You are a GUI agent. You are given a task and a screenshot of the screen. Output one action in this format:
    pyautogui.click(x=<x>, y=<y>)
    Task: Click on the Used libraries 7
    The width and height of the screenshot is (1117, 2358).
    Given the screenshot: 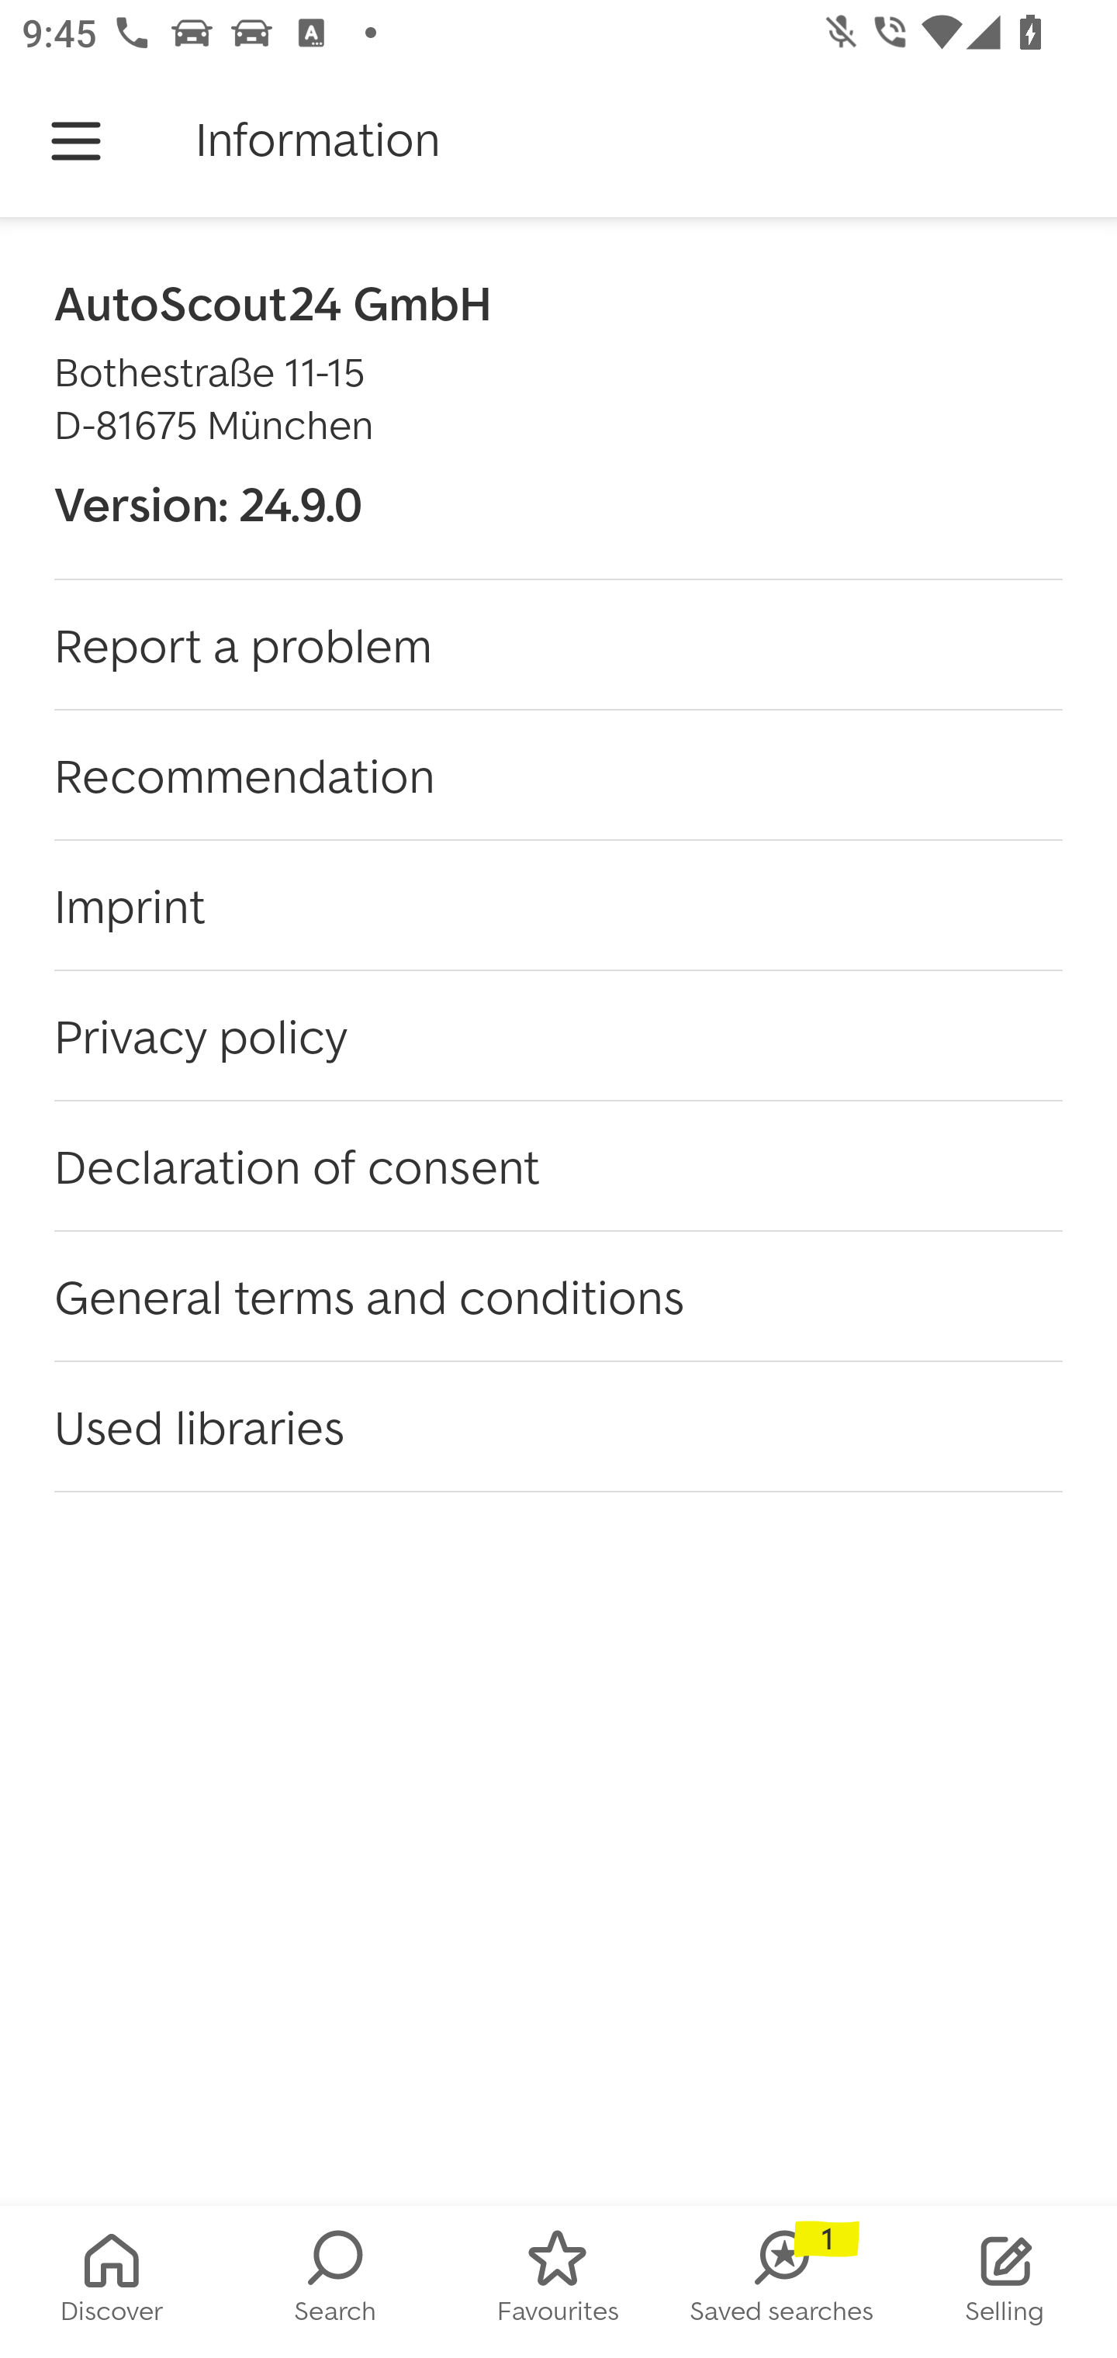 What is the action you would take?
    pyautogui.click(x=558, y=1427)
    